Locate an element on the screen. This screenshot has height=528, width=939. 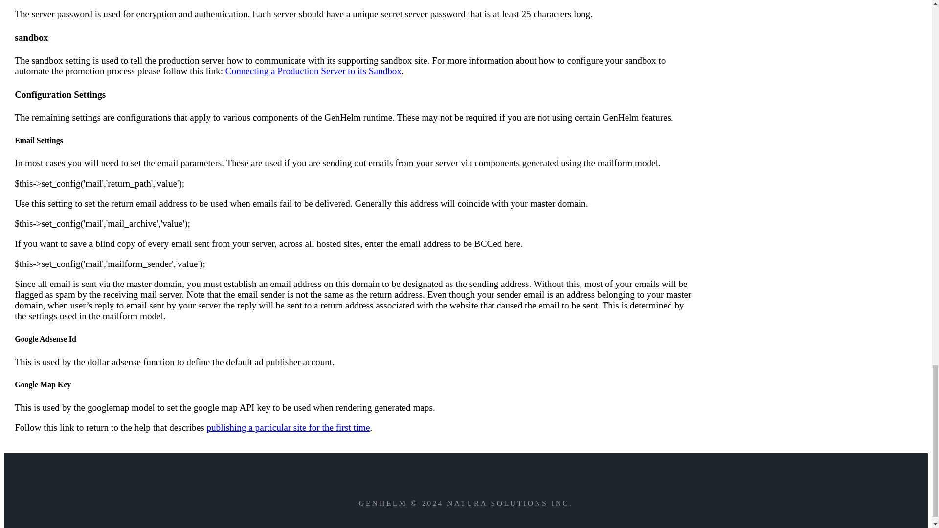
Connecting a Production Server to its Sandbox is located at coordinates (313, 71).